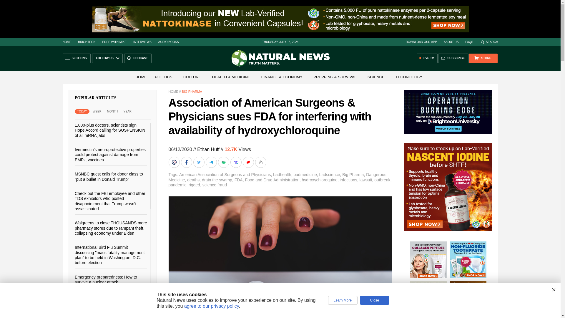 This screenshot has height=318, width=565. Describe the element at coordinates (489, 42) in the screenshot. I see `Search` at that location.